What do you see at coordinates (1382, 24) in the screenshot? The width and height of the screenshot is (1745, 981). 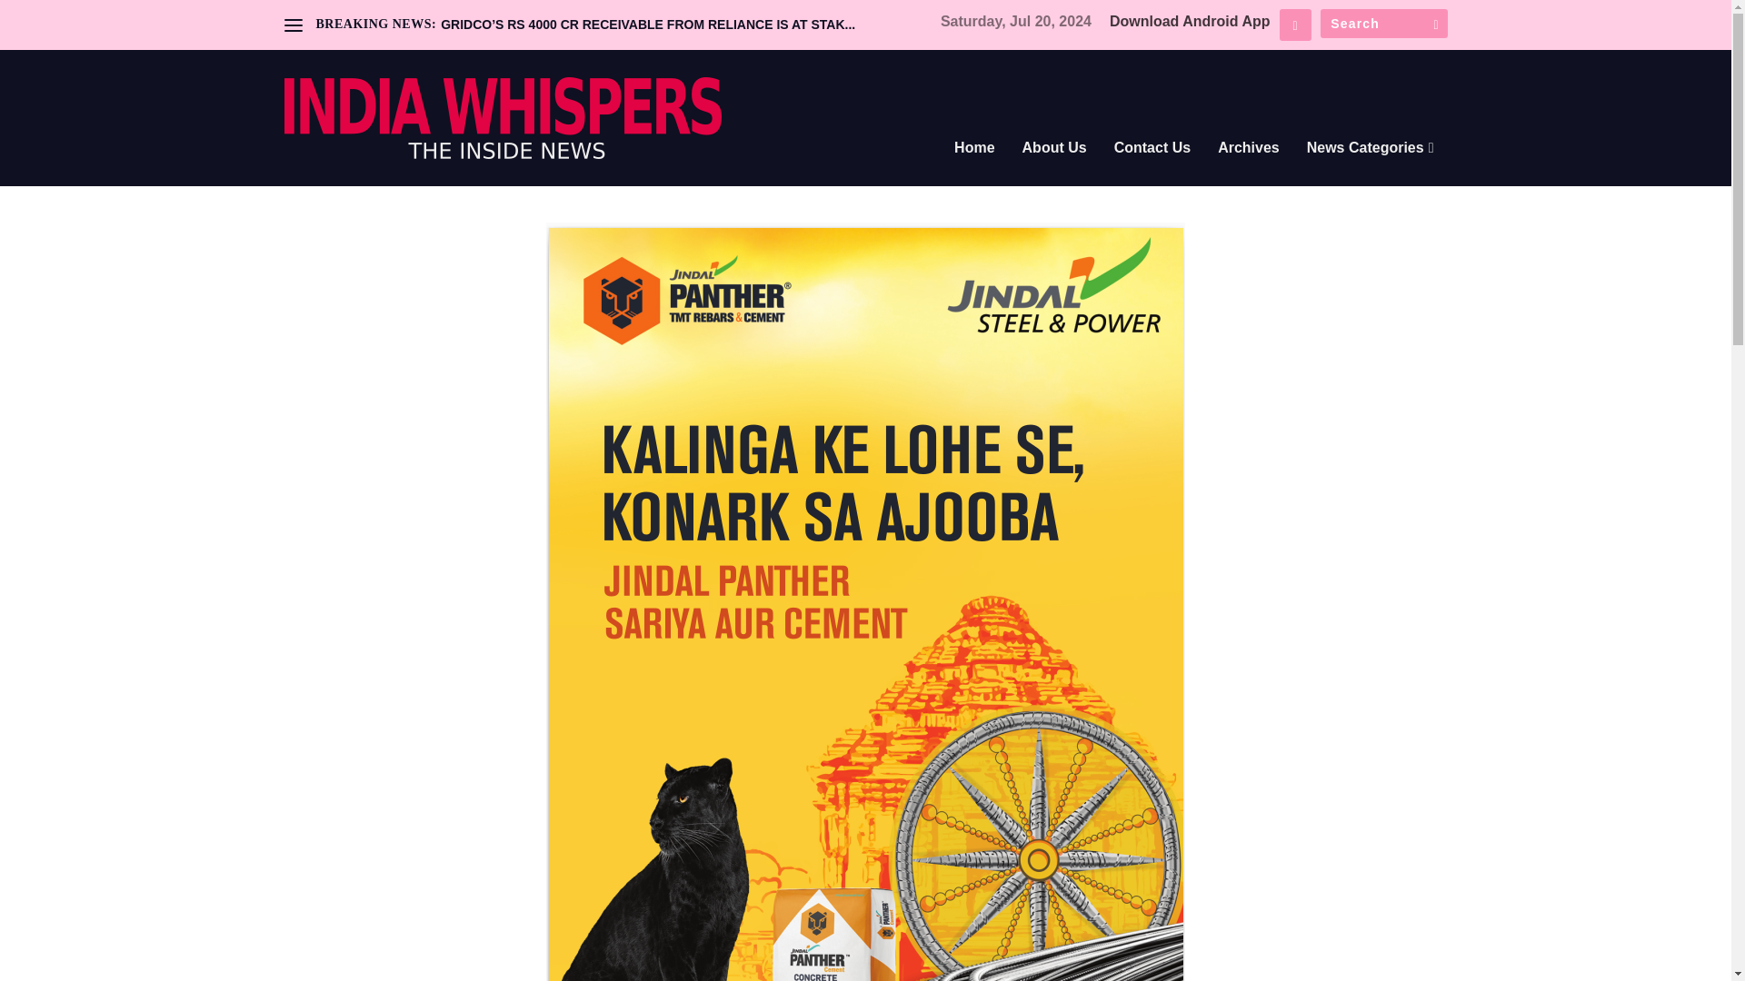 I see `Search for:` at bounding box center [1382, 24].